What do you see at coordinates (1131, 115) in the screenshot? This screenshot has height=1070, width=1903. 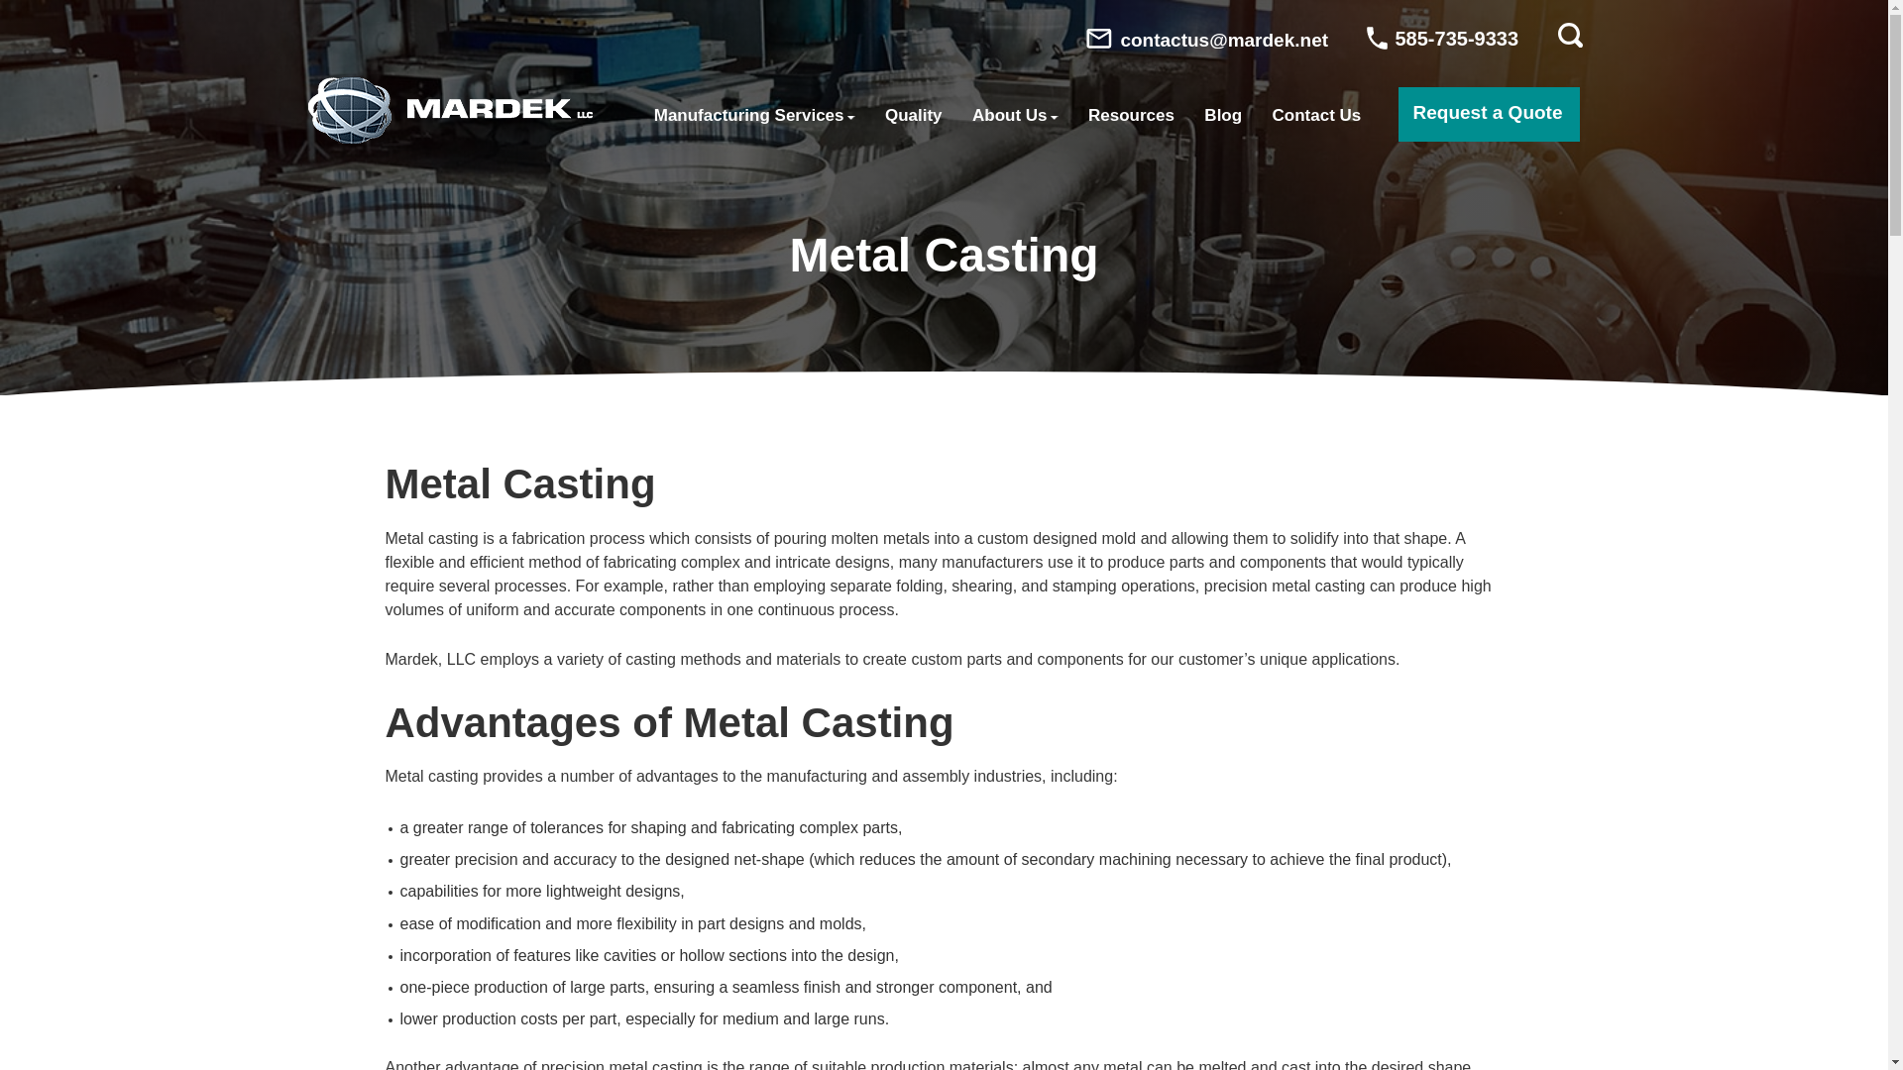 I see `Resources` at bounding box center [1131, 115].